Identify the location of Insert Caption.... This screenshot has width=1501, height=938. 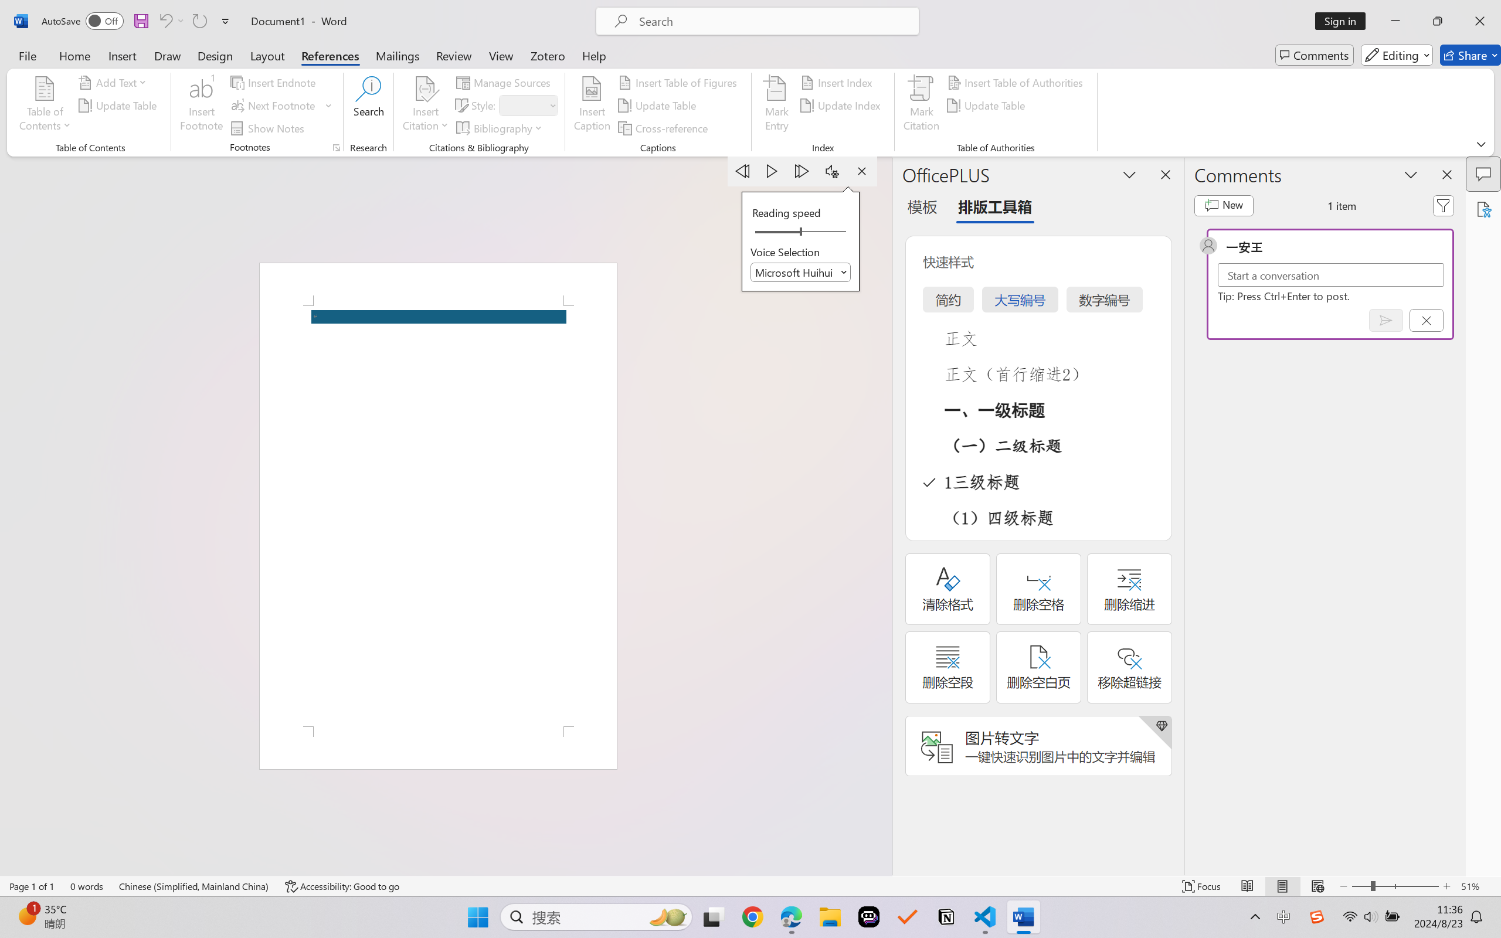
(592, 106).